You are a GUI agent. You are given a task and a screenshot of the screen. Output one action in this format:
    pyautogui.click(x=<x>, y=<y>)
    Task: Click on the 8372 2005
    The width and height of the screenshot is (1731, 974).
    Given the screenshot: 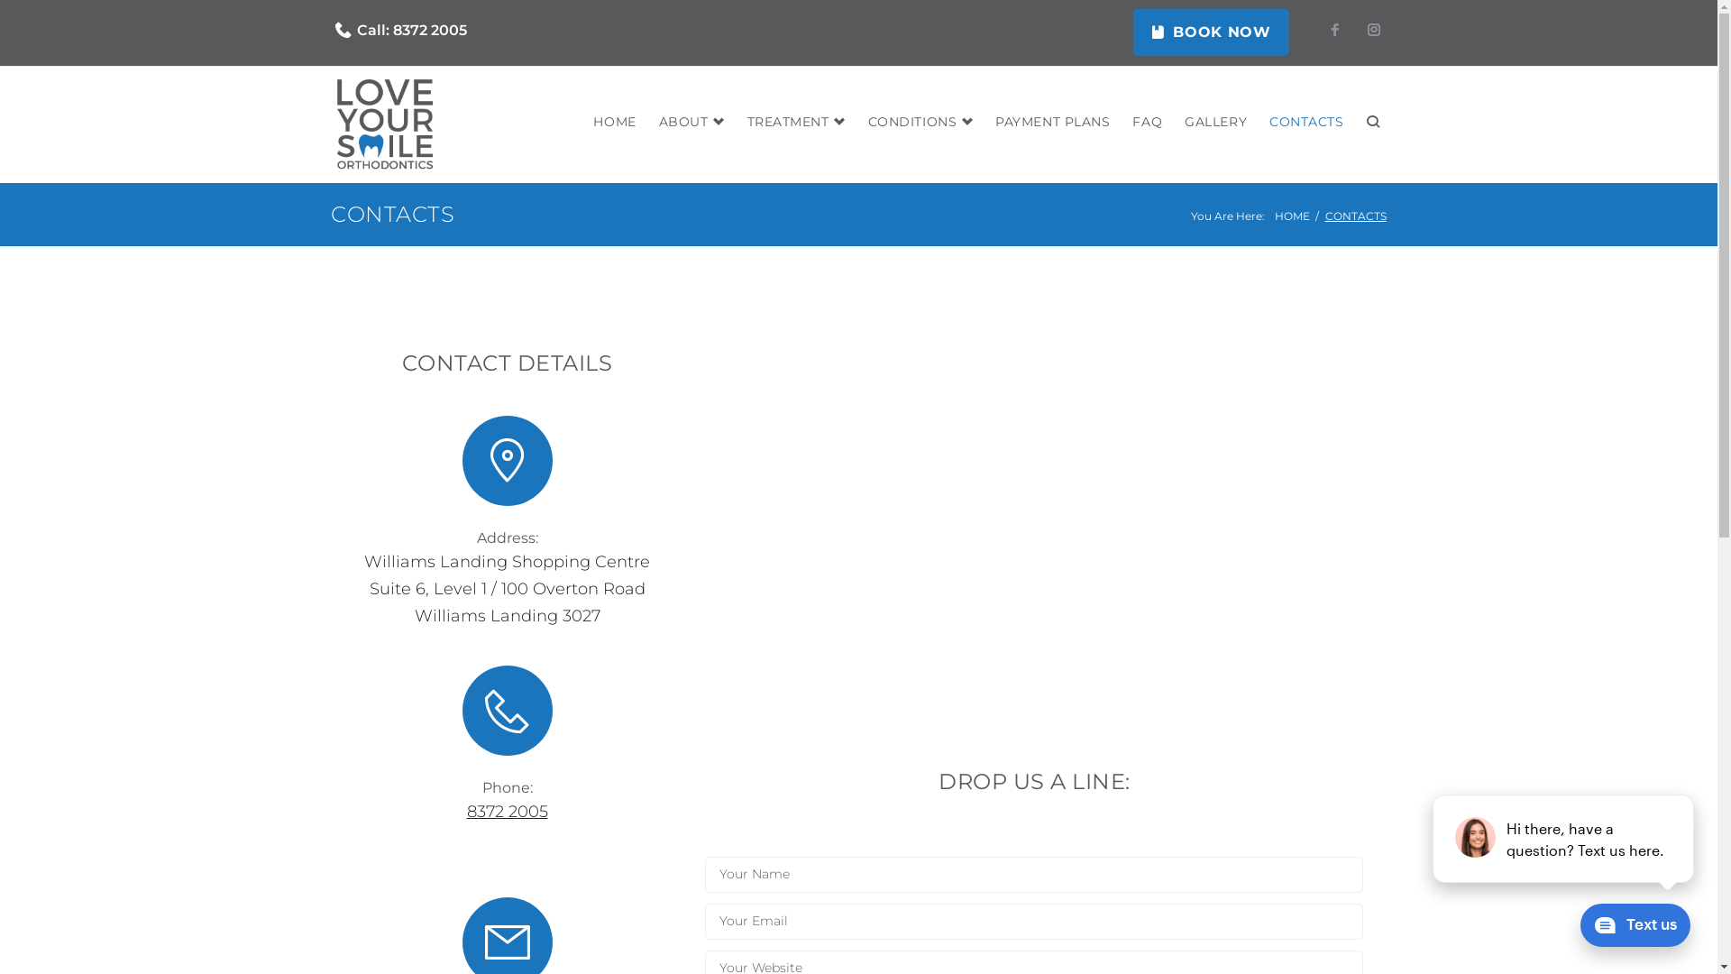 What is the action you would take?
    pyautogui.click(x=430, y=31)
    